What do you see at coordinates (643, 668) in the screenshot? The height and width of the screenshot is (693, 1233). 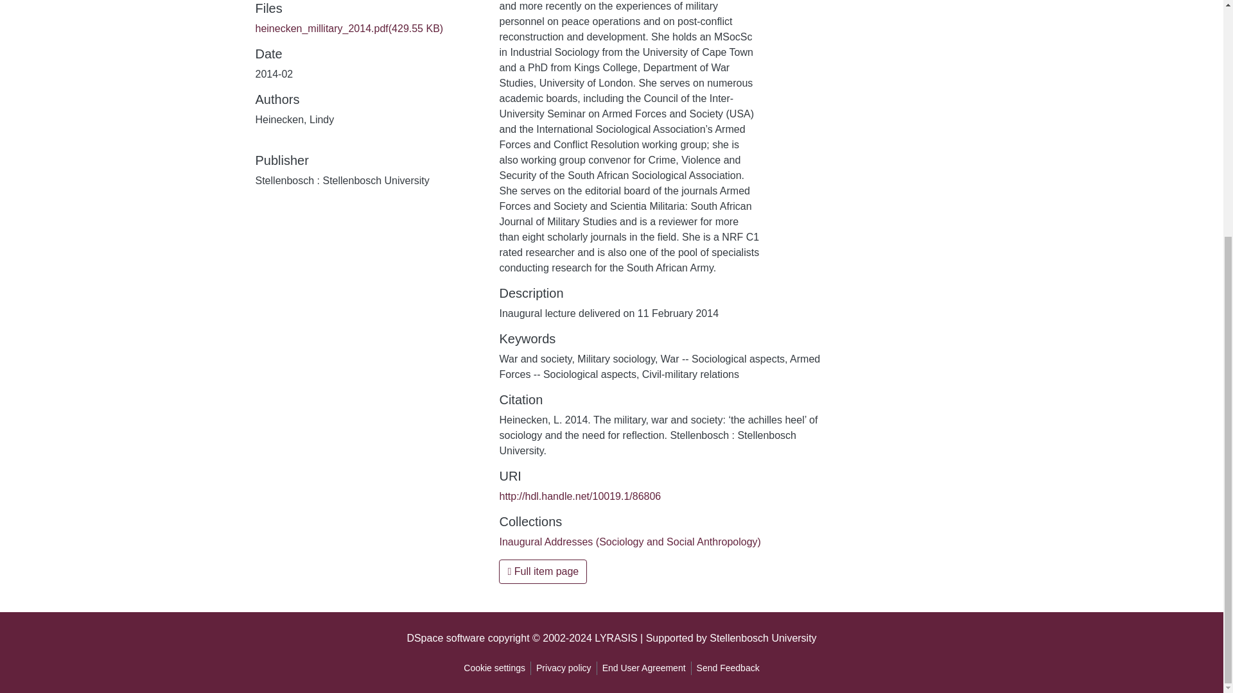 I see `End User Agreement` at bounding box center [643, 668].